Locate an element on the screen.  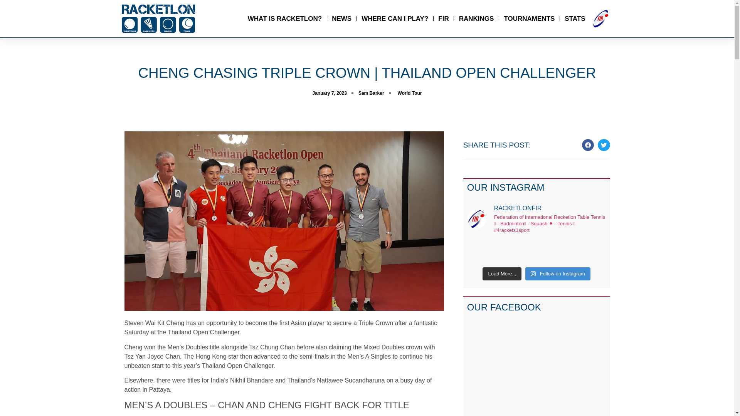
RANKINGS is located at coordinates (476, 18).